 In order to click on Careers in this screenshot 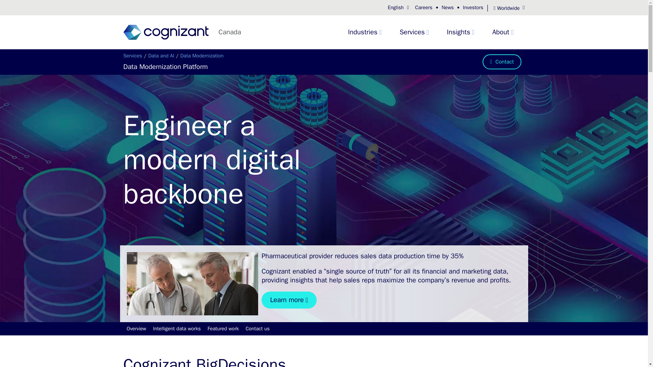, I will do `click(423, 8)`.